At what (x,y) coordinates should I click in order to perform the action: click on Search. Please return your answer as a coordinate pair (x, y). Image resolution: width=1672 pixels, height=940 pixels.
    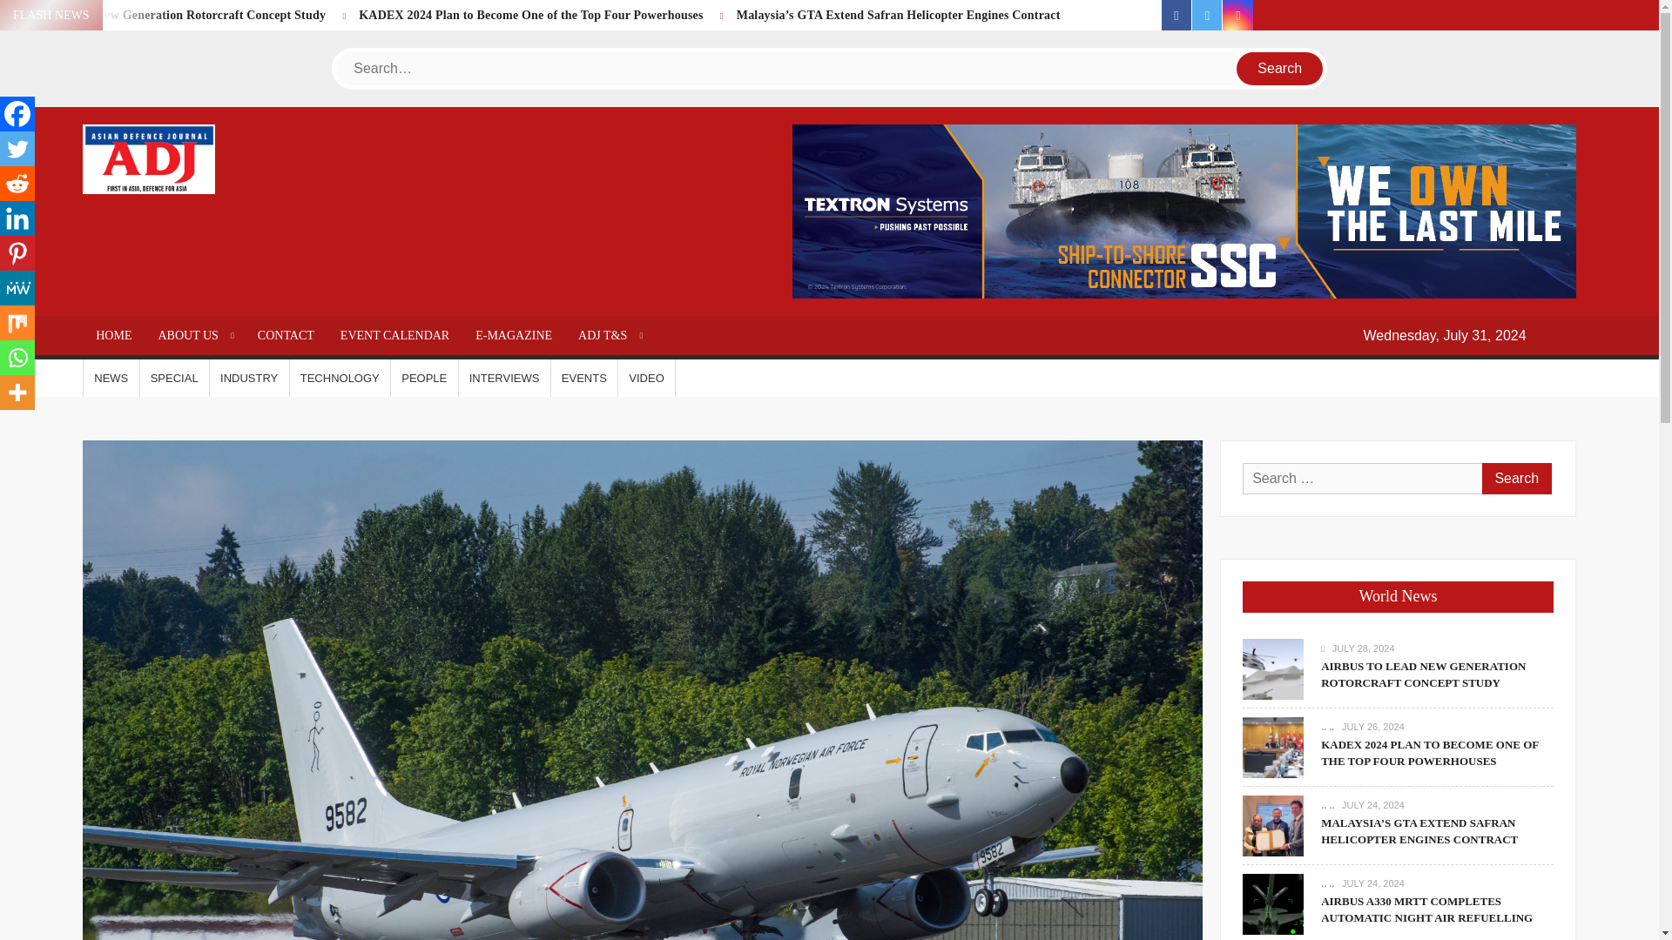
    Looking at the image, I should click on (1516, 479).